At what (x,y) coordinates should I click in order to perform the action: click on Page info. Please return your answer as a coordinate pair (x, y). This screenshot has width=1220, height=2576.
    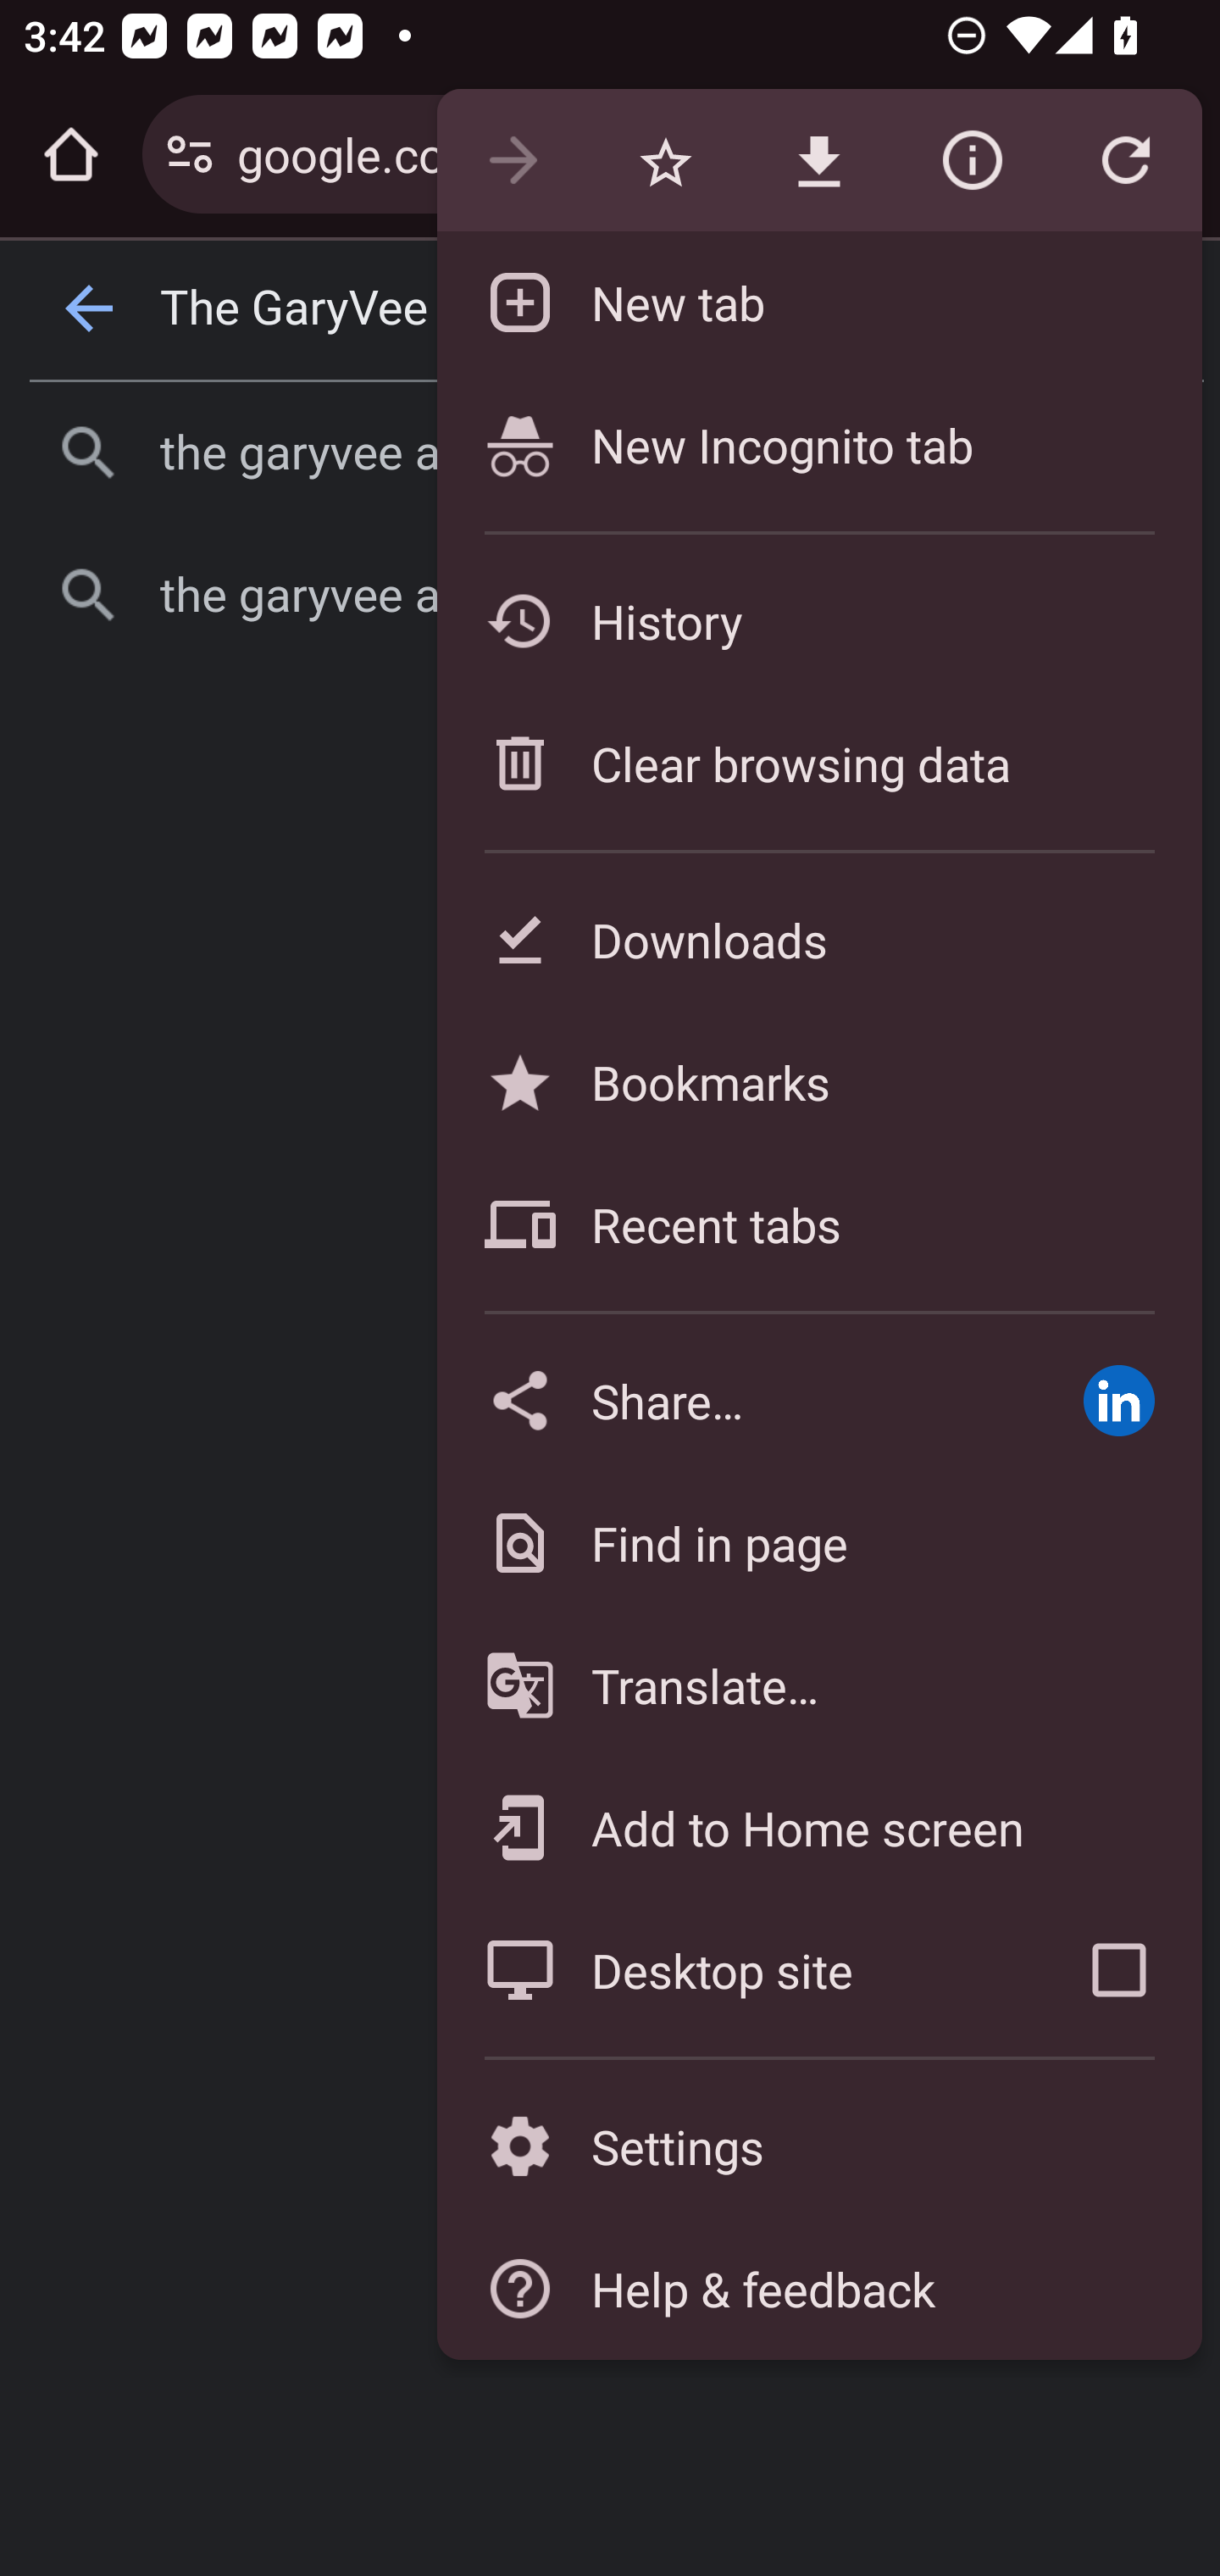
    Looking at the image, I should click on (972, 161).